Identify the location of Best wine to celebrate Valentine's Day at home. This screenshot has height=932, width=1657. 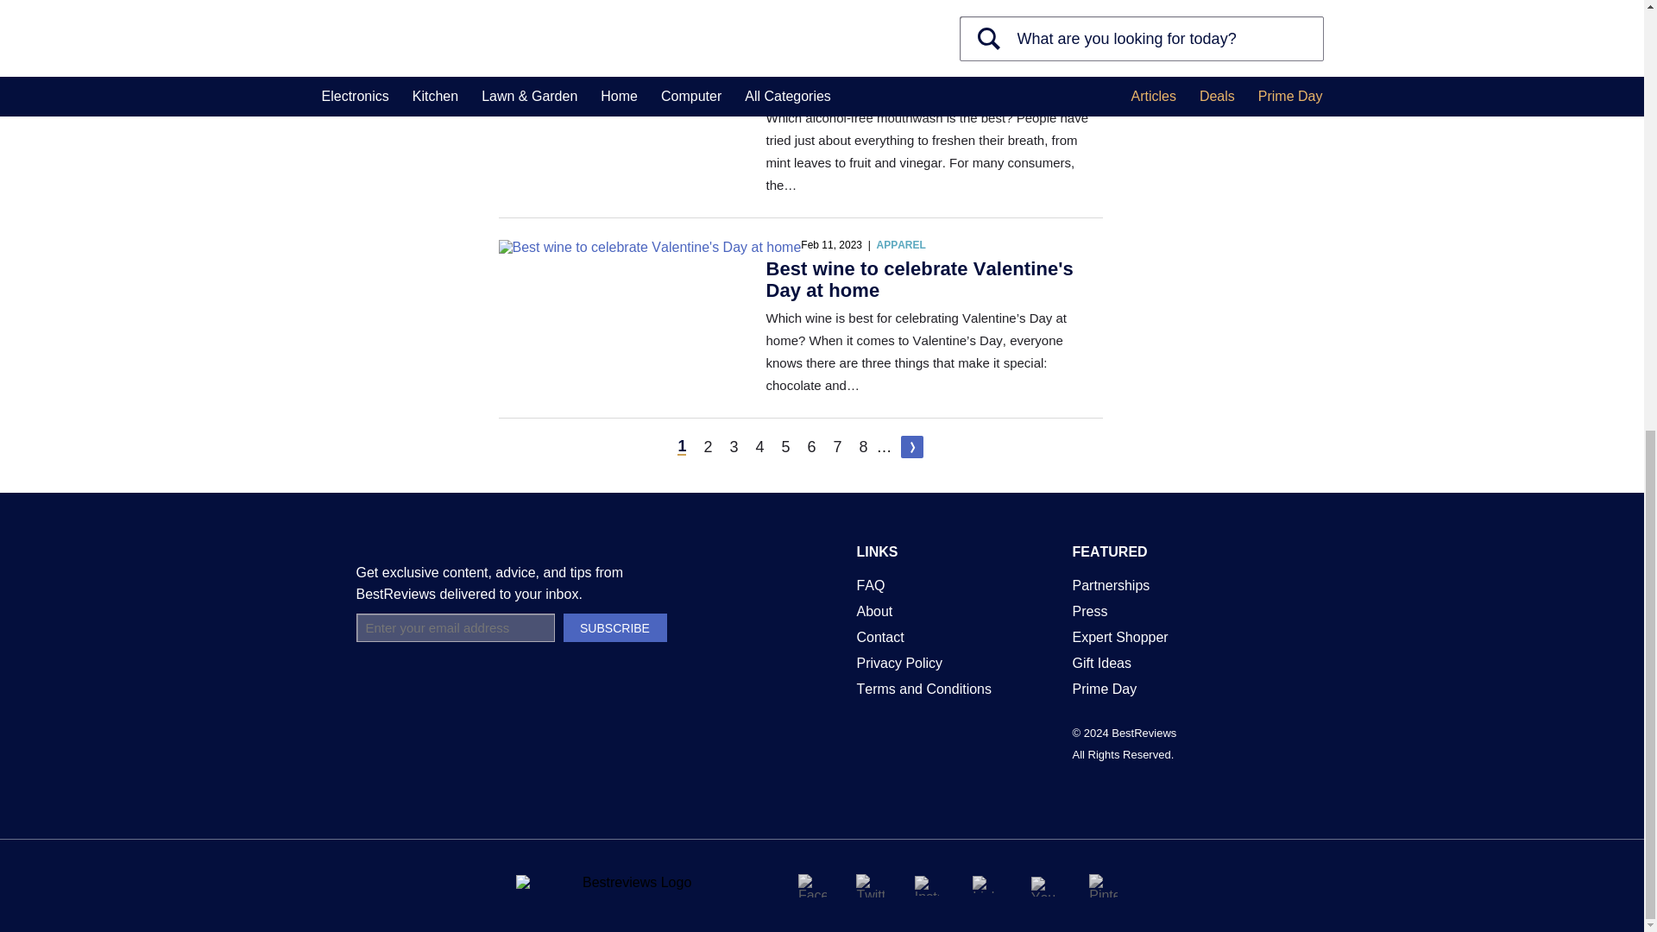
(650, 247).